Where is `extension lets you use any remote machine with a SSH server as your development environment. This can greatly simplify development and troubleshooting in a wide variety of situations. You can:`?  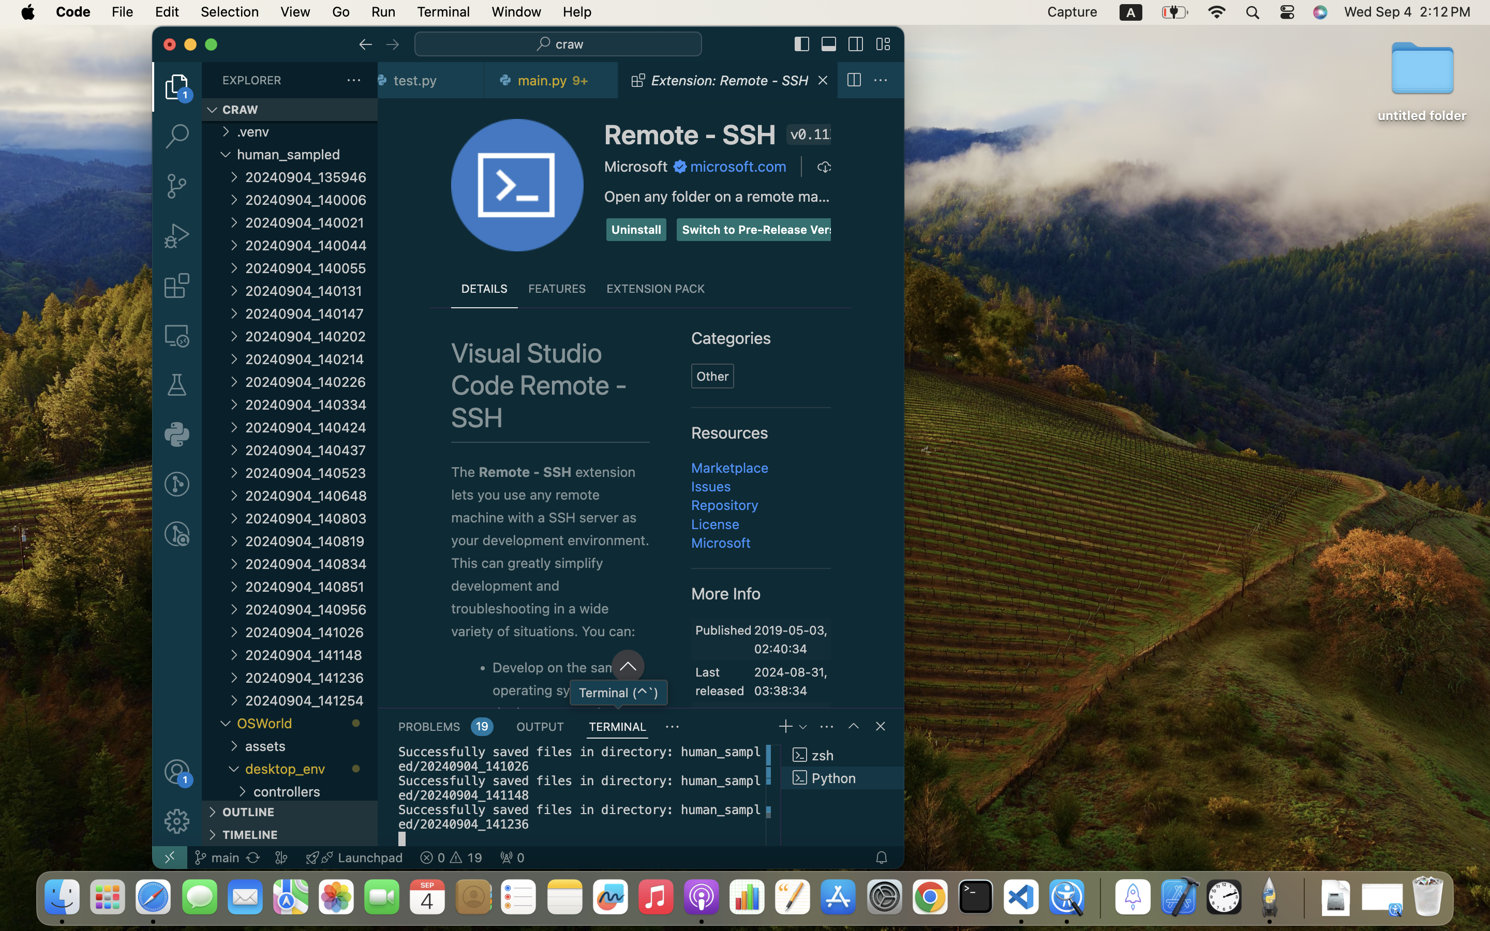
extension lets you use any remote machine with a SSH server as your development environment. This can greatly simplify development and troubleshooting in a wide variety of situations. You can: is located at coordinates (550, 552).